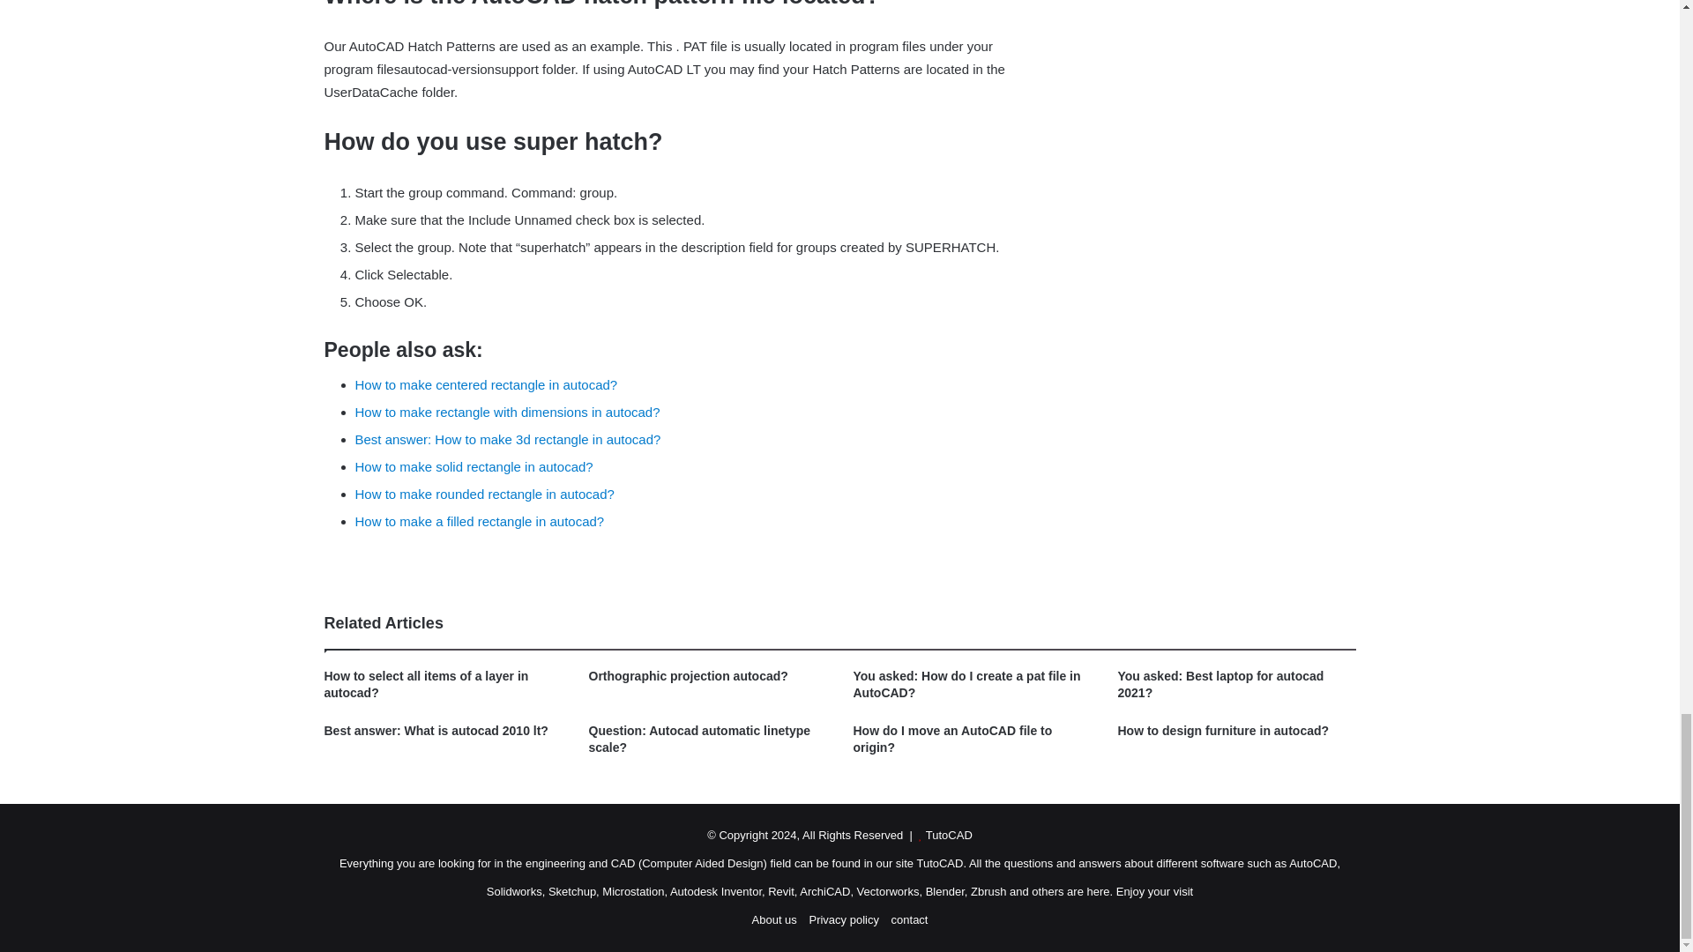 The width and height of the screenshot is (1693, 952). What do you see at coordinates (506, 413) in the screenshot?
I see `How to make rectangle with dimensions in autocad?` at bounding box center [506, 413].